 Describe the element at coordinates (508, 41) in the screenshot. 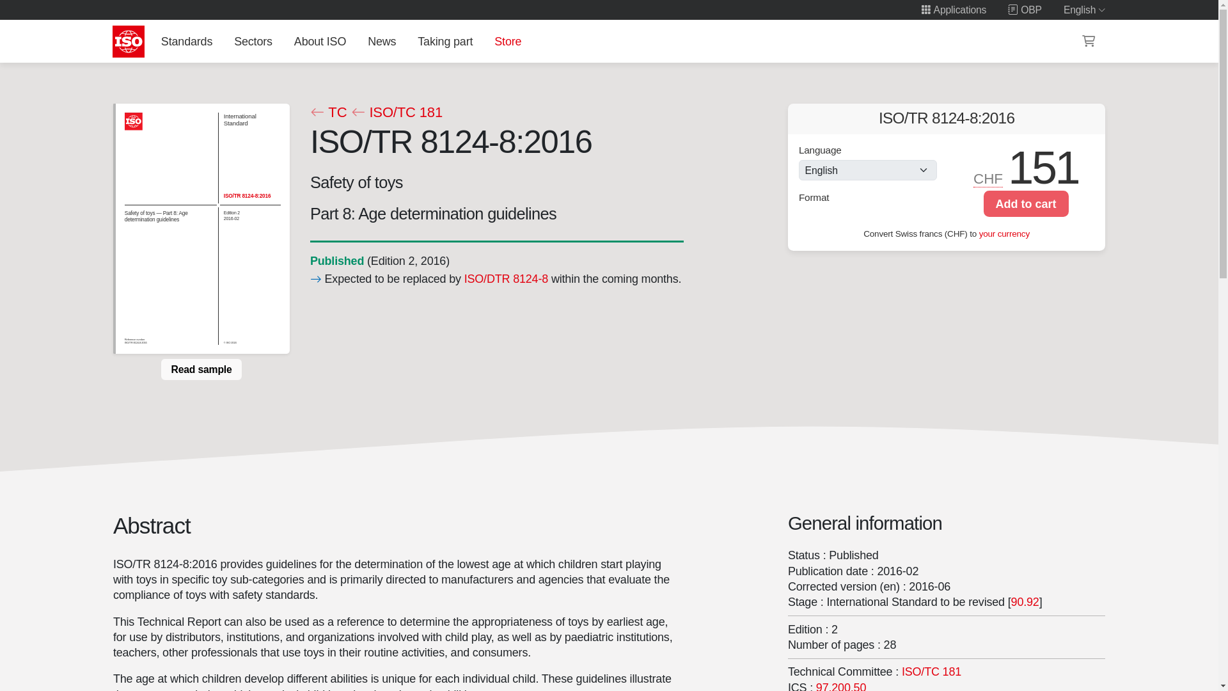

I see `Store` at that location.